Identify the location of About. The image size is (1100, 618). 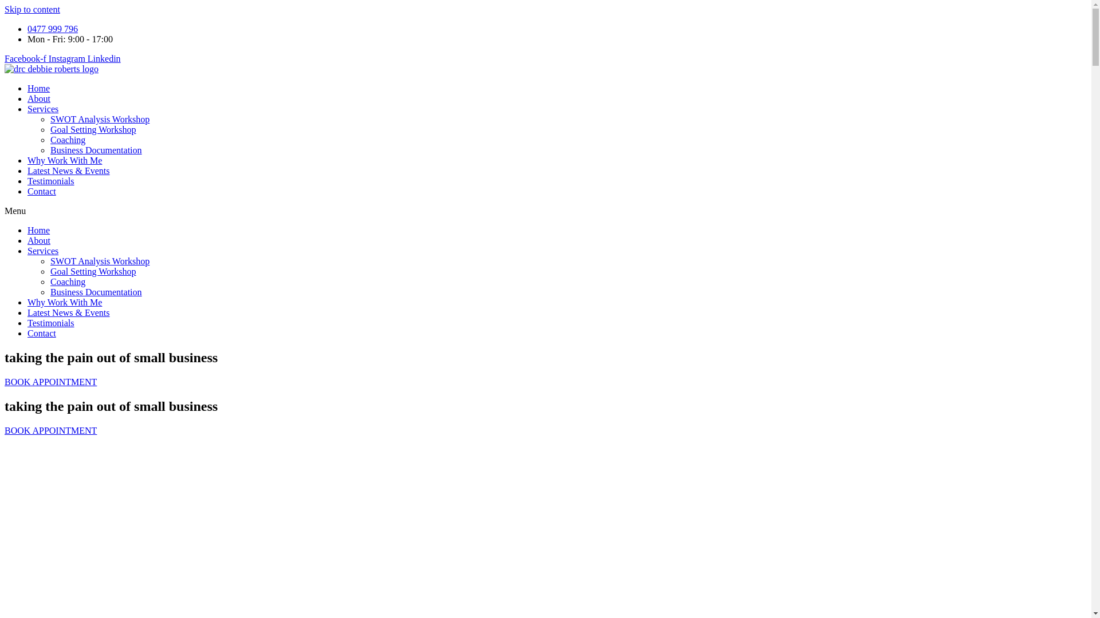
(39, 98).